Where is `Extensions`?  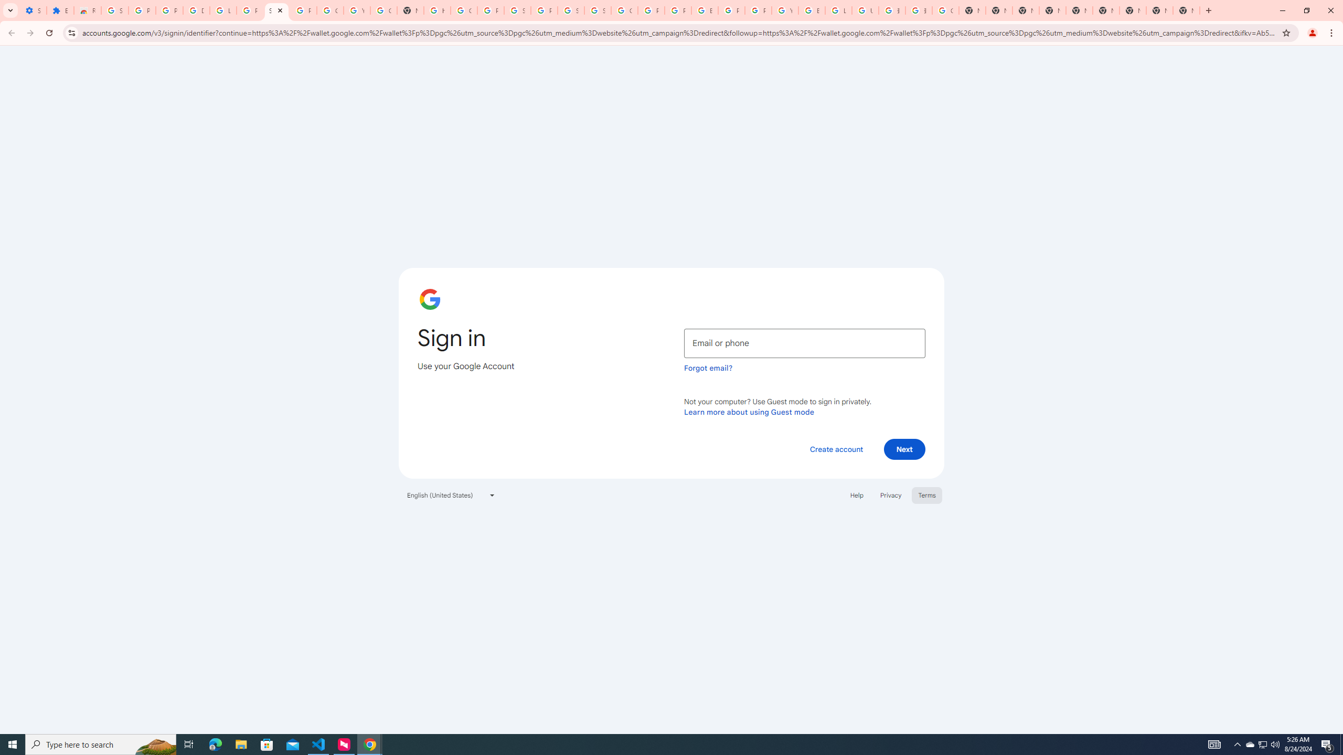 Extensions is located at coordinates (60, 10).